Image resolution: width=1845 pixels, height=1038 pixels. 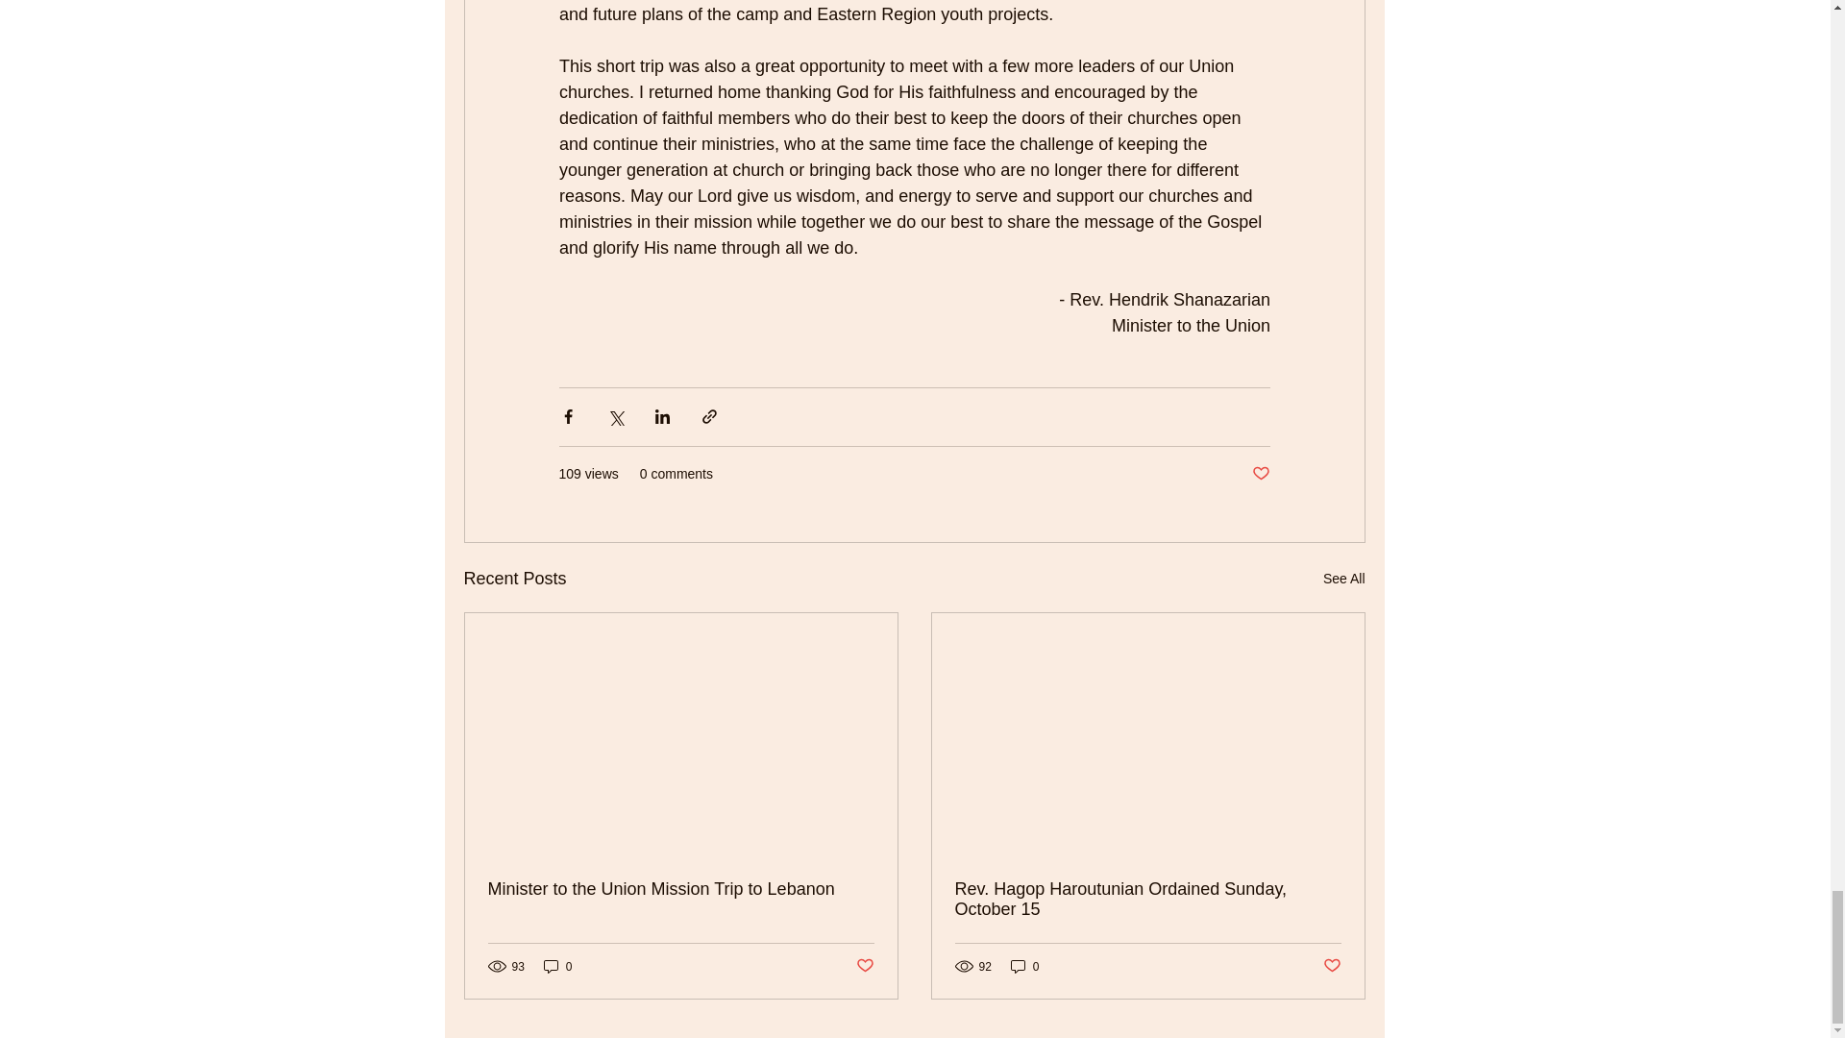 I want to click on Post not marked as liked, so click(x=864, y=966).